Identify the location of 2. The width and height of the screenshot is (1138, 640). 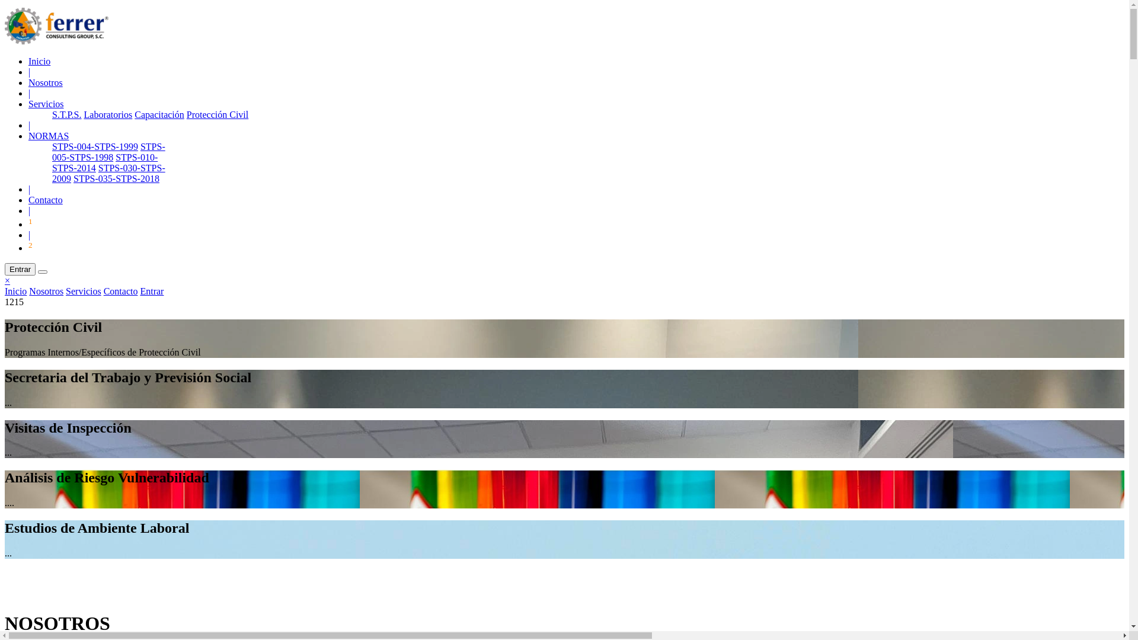
(31, 248).